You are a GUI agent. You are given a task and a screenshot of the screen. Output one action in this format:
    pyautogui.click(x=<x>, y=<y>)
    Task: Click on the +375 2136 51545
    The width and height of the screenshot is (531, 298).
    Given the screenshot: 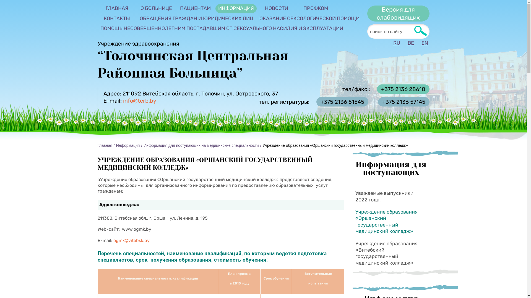 What is the action you would take?
    pyautogui.click(x=340, y=102)
    